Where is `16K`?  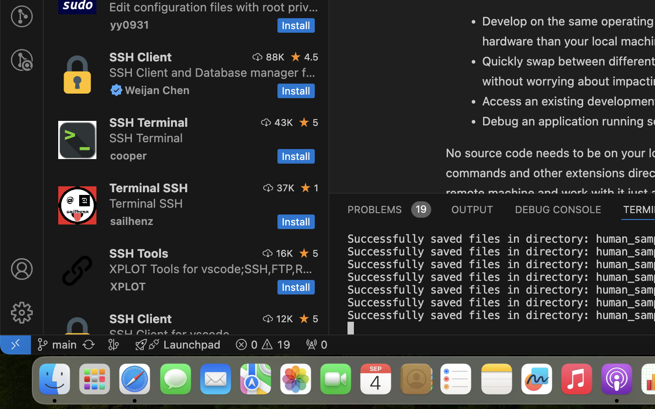
16K is located at coordinates (284, 253).